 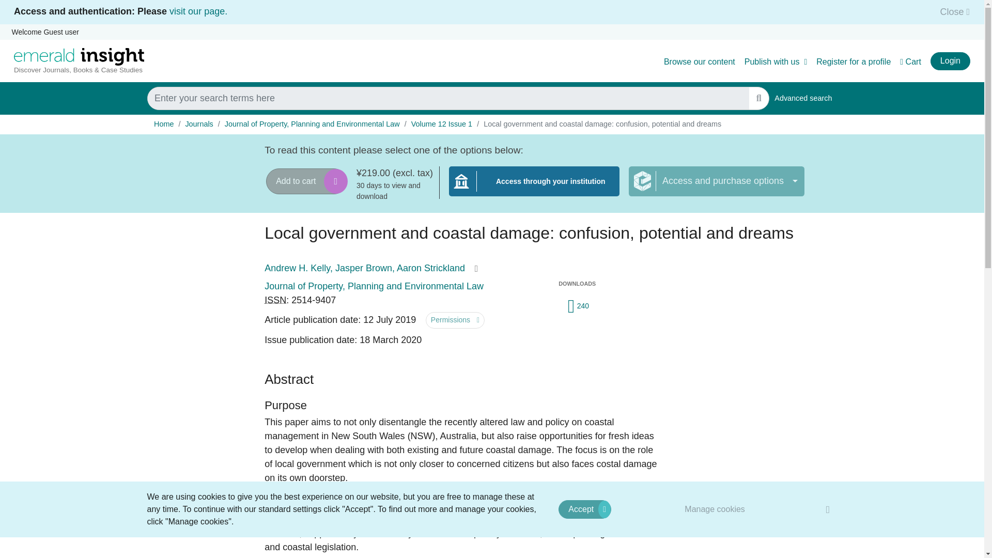 What do you see at coordinates (198, 124) in the screenshot?
I see `Journals` at bounding box center [198, 124].